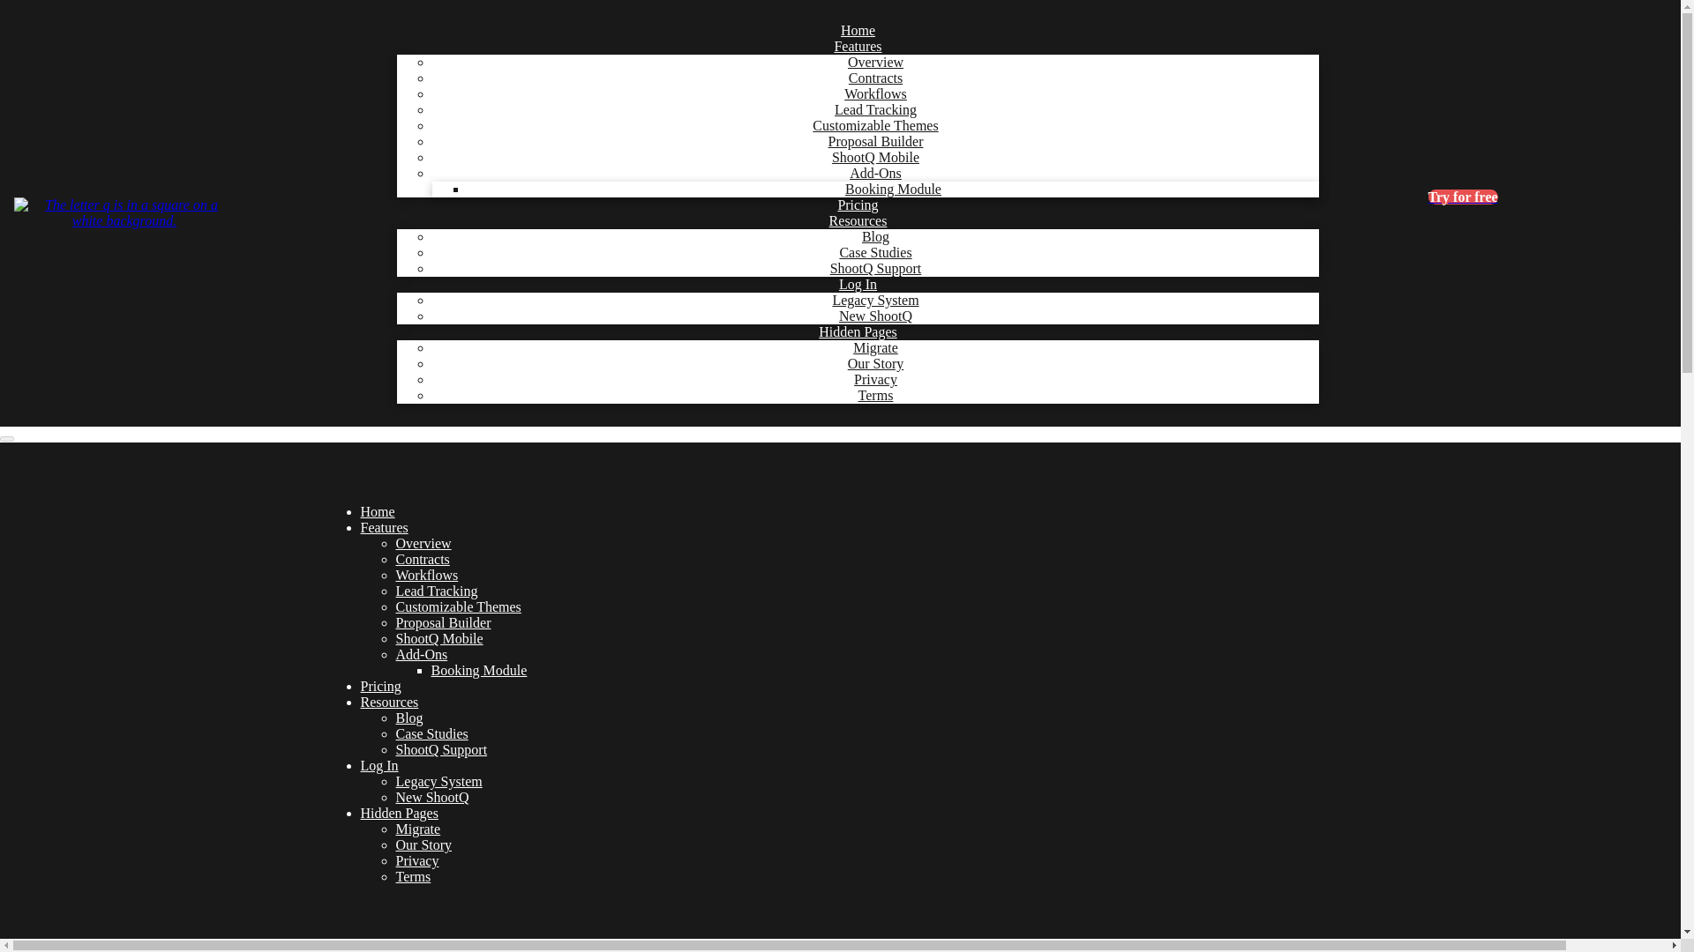 Image resolution: width=1694 pixels, height=952 pixels. What do you see at coordinates (875, 109) in the screenshot?
I see `Lead Tracking` at bounding box center [875, 109].